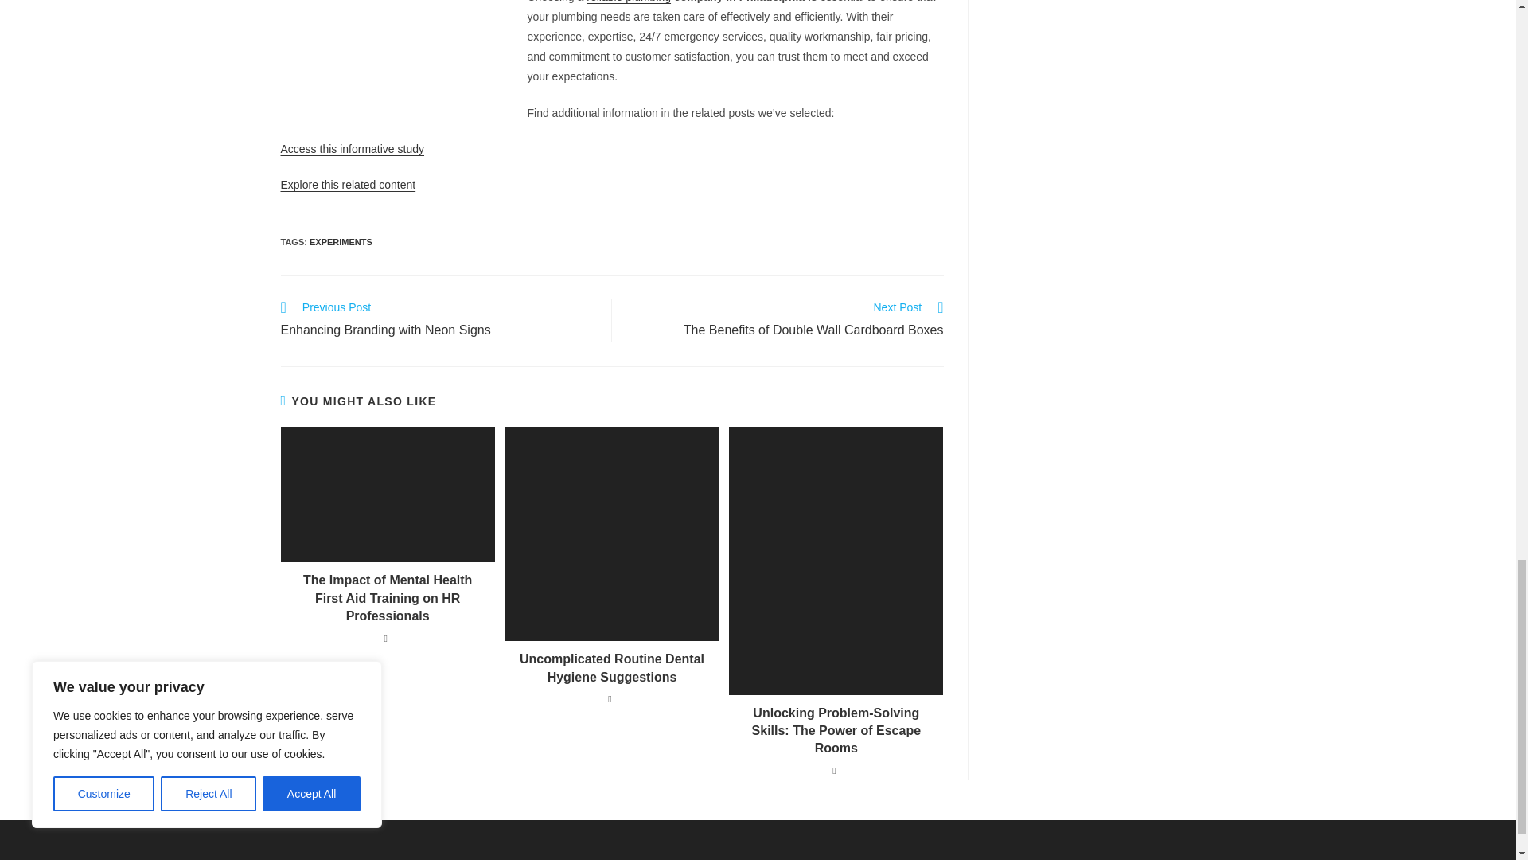 The image size is (1528, 860). What do you see at coordinates (347, 184) in the screenshot?
I see `Explore this related content` at bounding box center [347, 184].